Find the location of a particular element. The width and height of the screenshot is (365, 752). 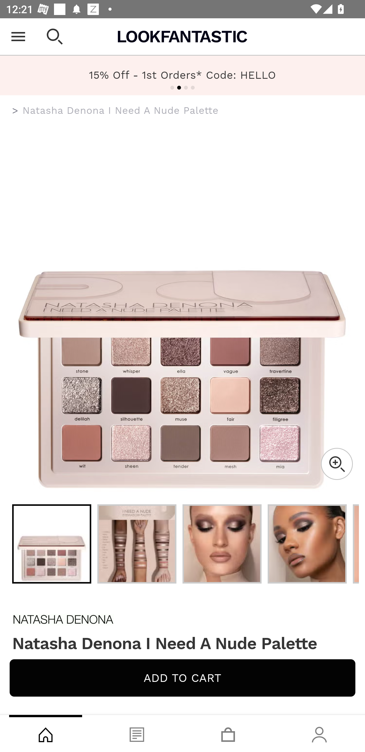

Basket, tab, 3 of 4 is located at coordinates (228, 733).